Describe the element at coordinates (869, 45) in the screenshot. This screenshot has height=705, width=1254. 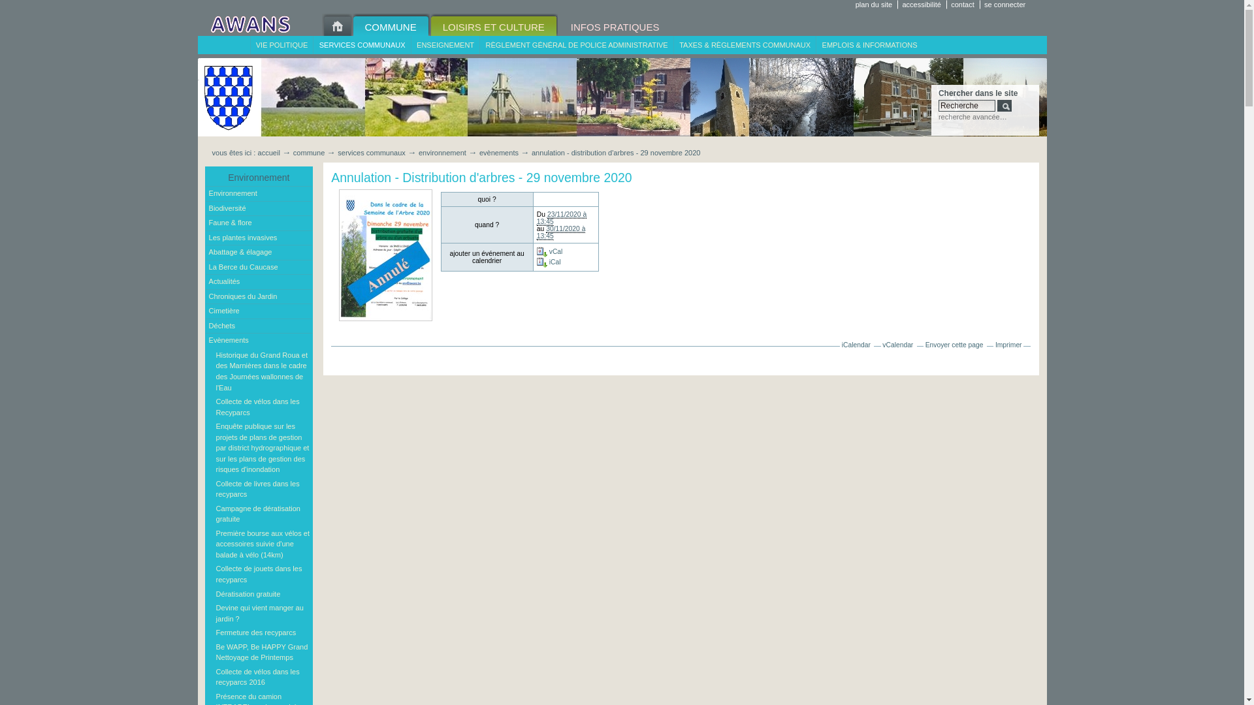
I see `EMPLOIS & INFORMATIONS` at that location.